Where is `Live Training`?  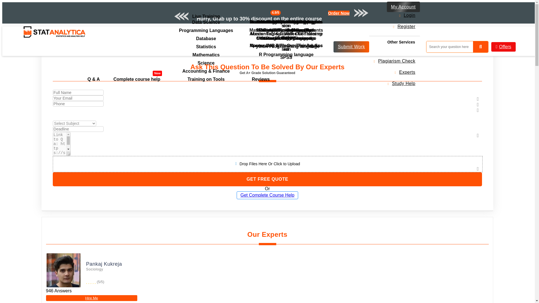 Live Training is located at coordinates (206, 79).